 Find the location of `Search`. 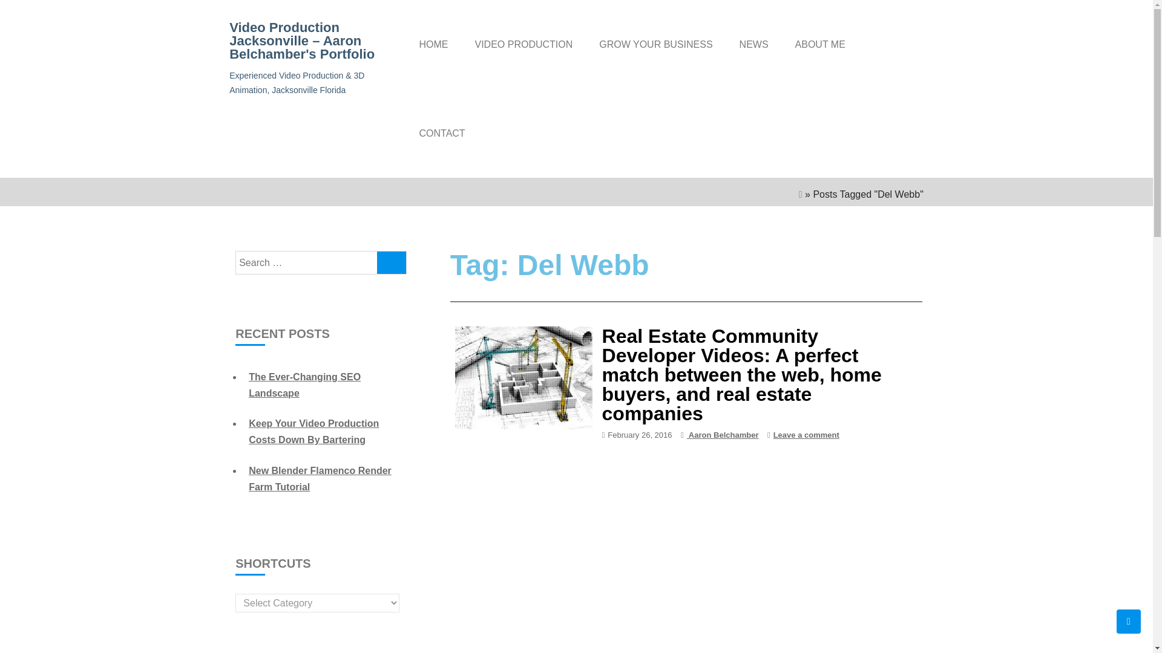

Search is located at coordinates (904, 42).